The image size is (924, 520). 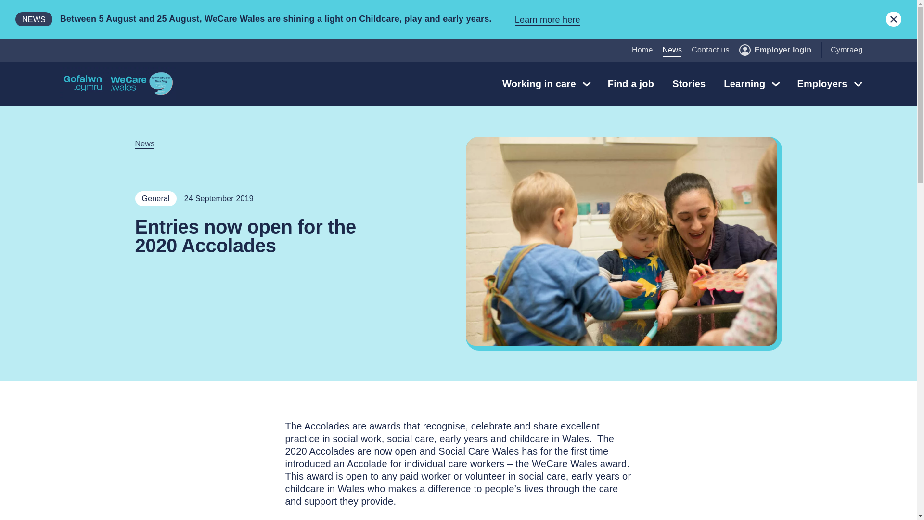 I want to click on News, so click(x=672, y=50).